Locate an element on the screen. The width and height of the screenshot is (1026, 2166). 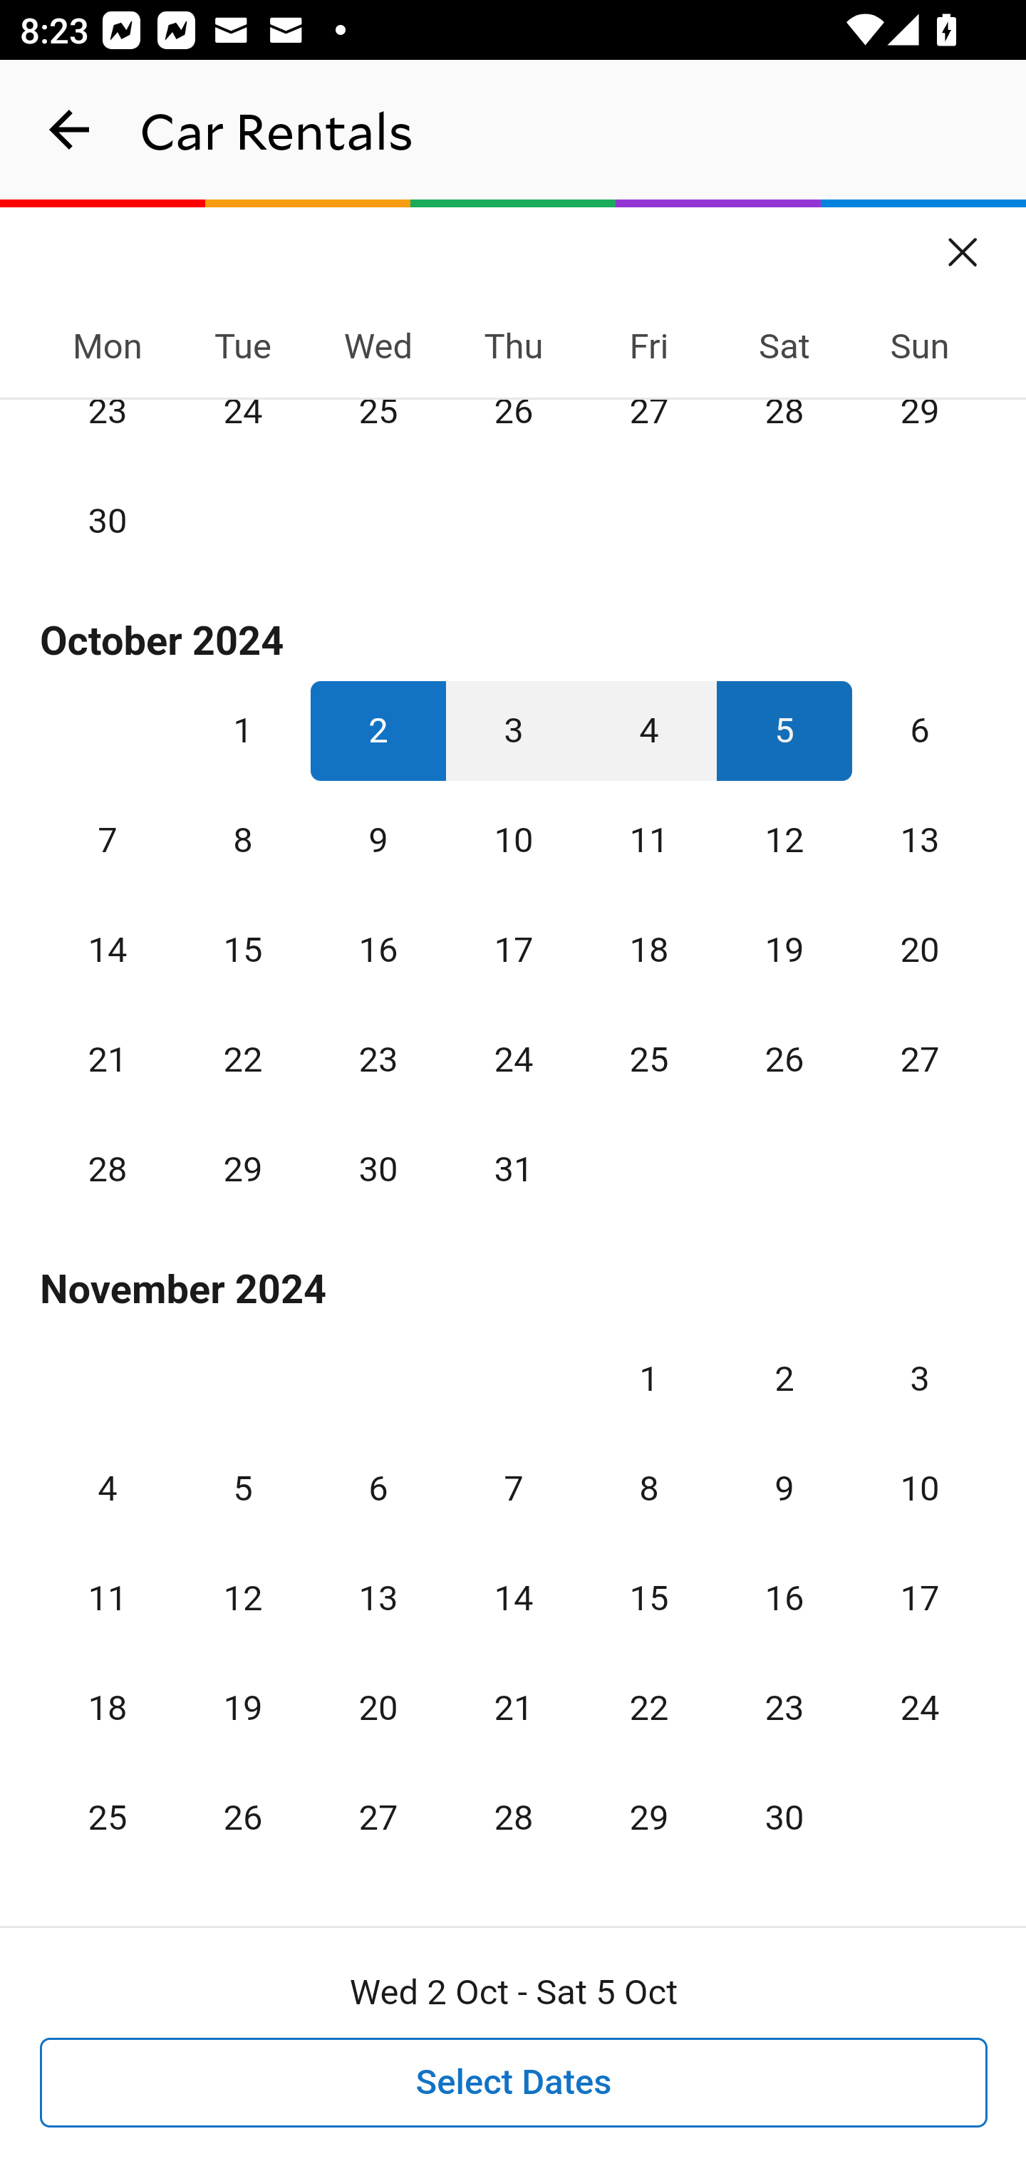
30 September 2024 is located at coordinates (108, 519).